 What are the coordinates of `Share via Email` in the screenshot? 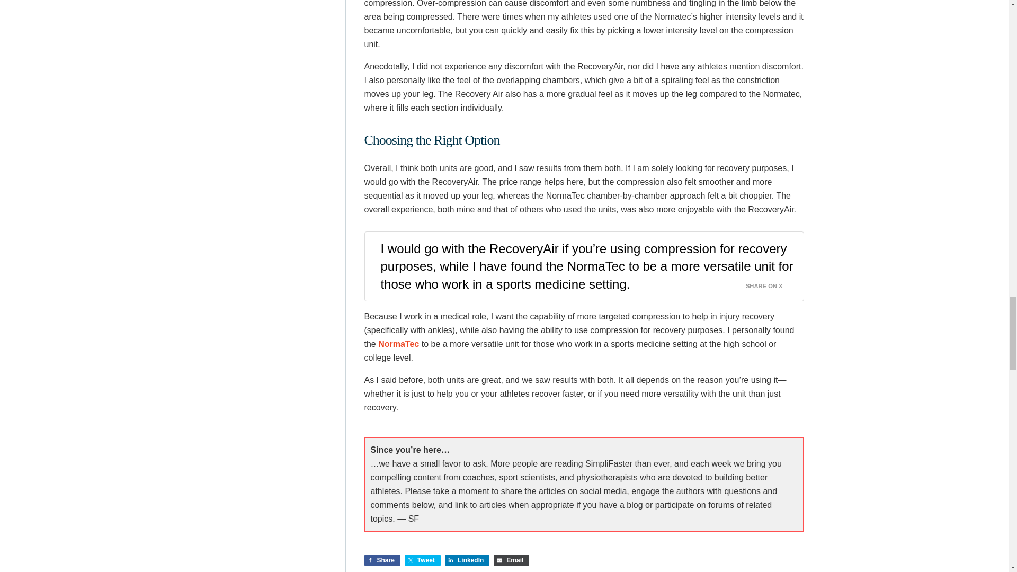 It's located at (511, 560).